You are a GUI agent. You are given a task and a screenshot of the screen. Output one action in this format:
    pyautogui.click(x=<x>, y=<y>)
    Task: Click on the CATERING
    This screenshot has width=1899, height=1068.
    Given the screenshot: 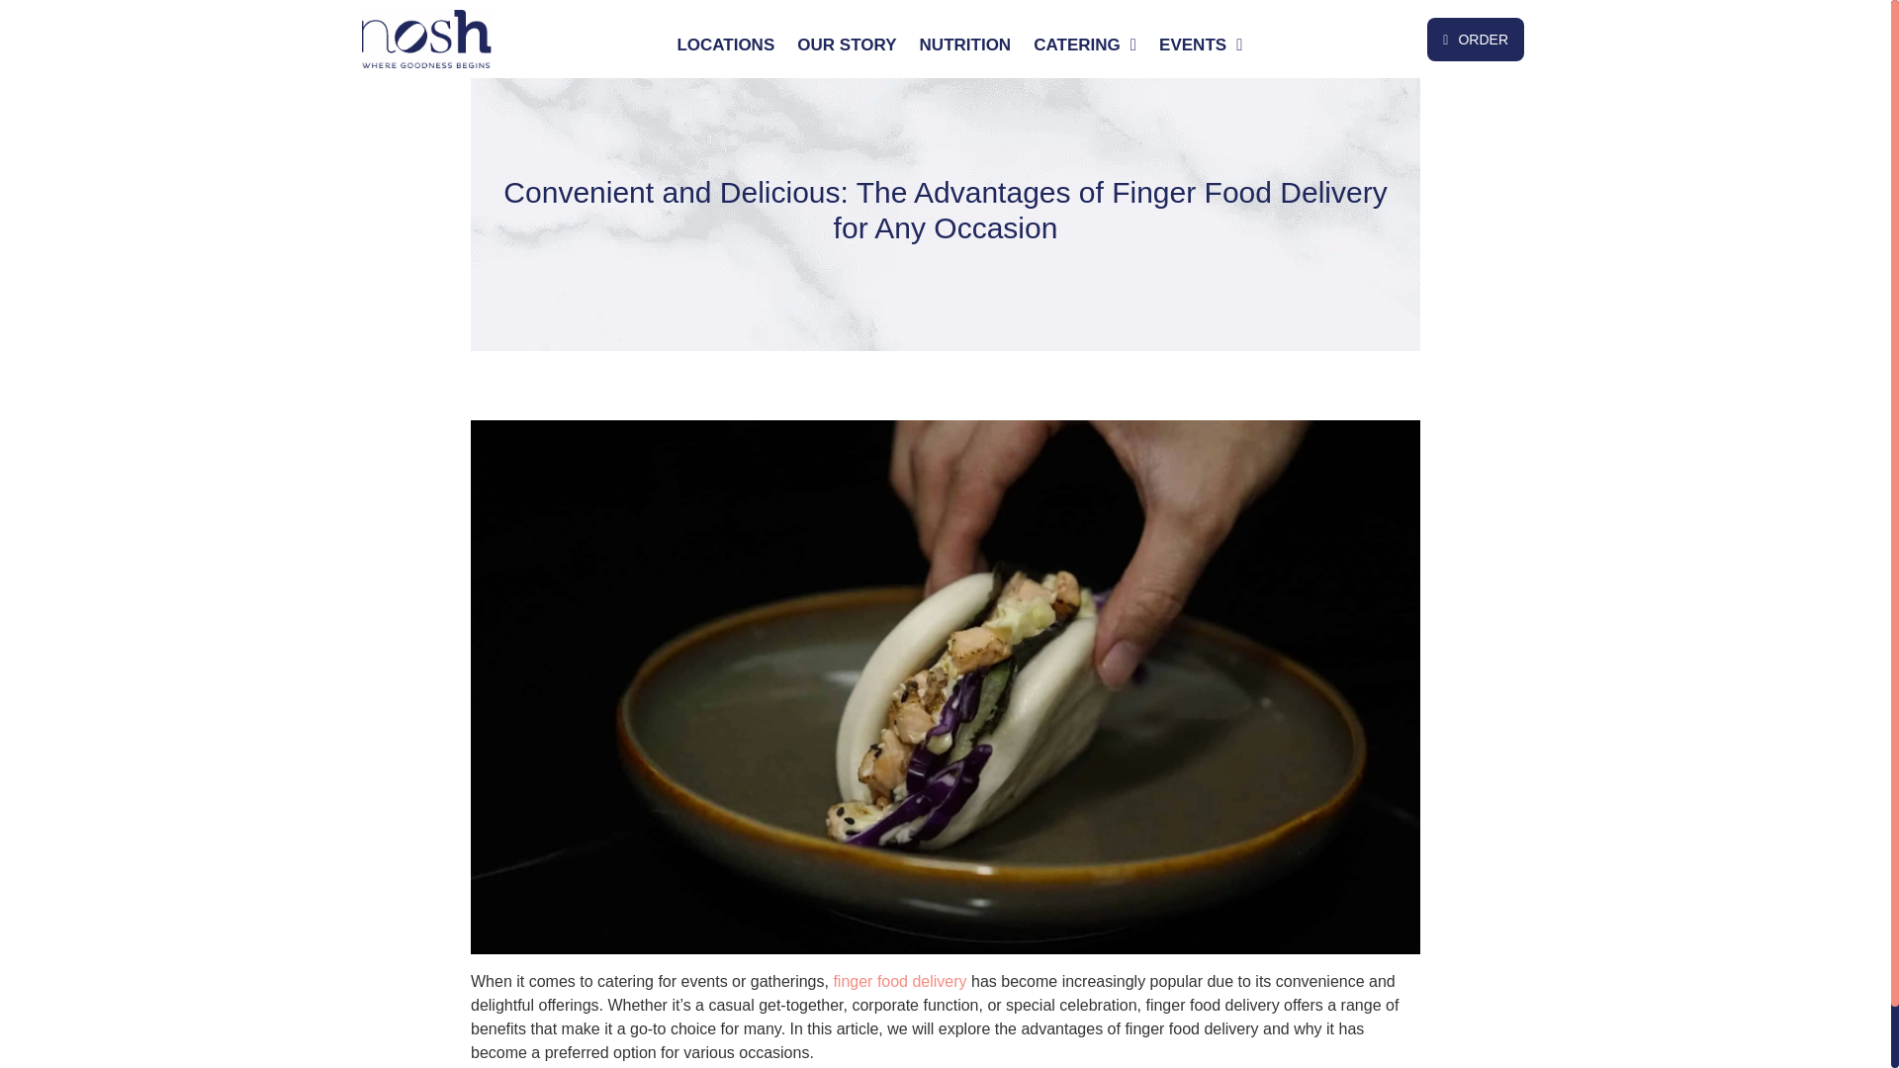 What is the action you would take?
    pyautogui.click(x=1084, y=45)
    